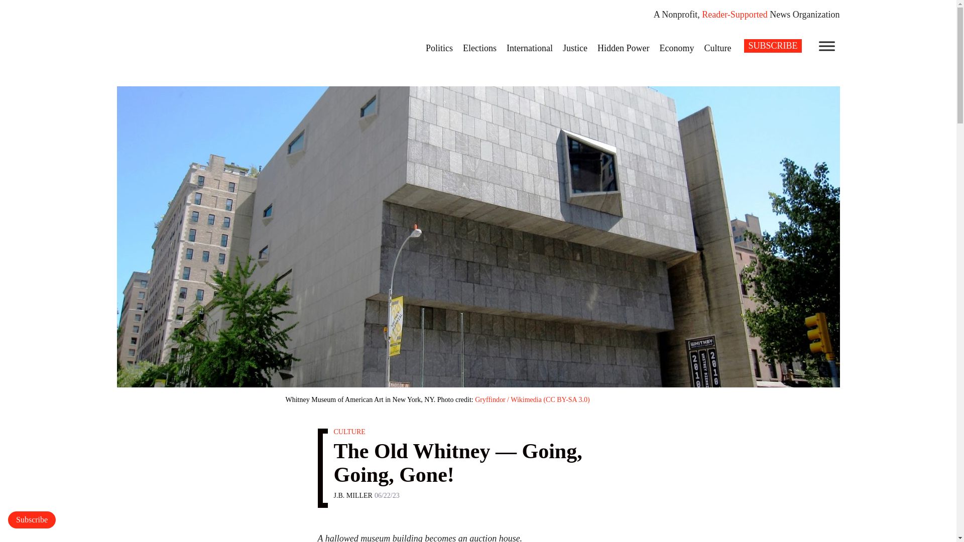 The image size is (964, 542). I want to click on Elections, so click(479, 48).